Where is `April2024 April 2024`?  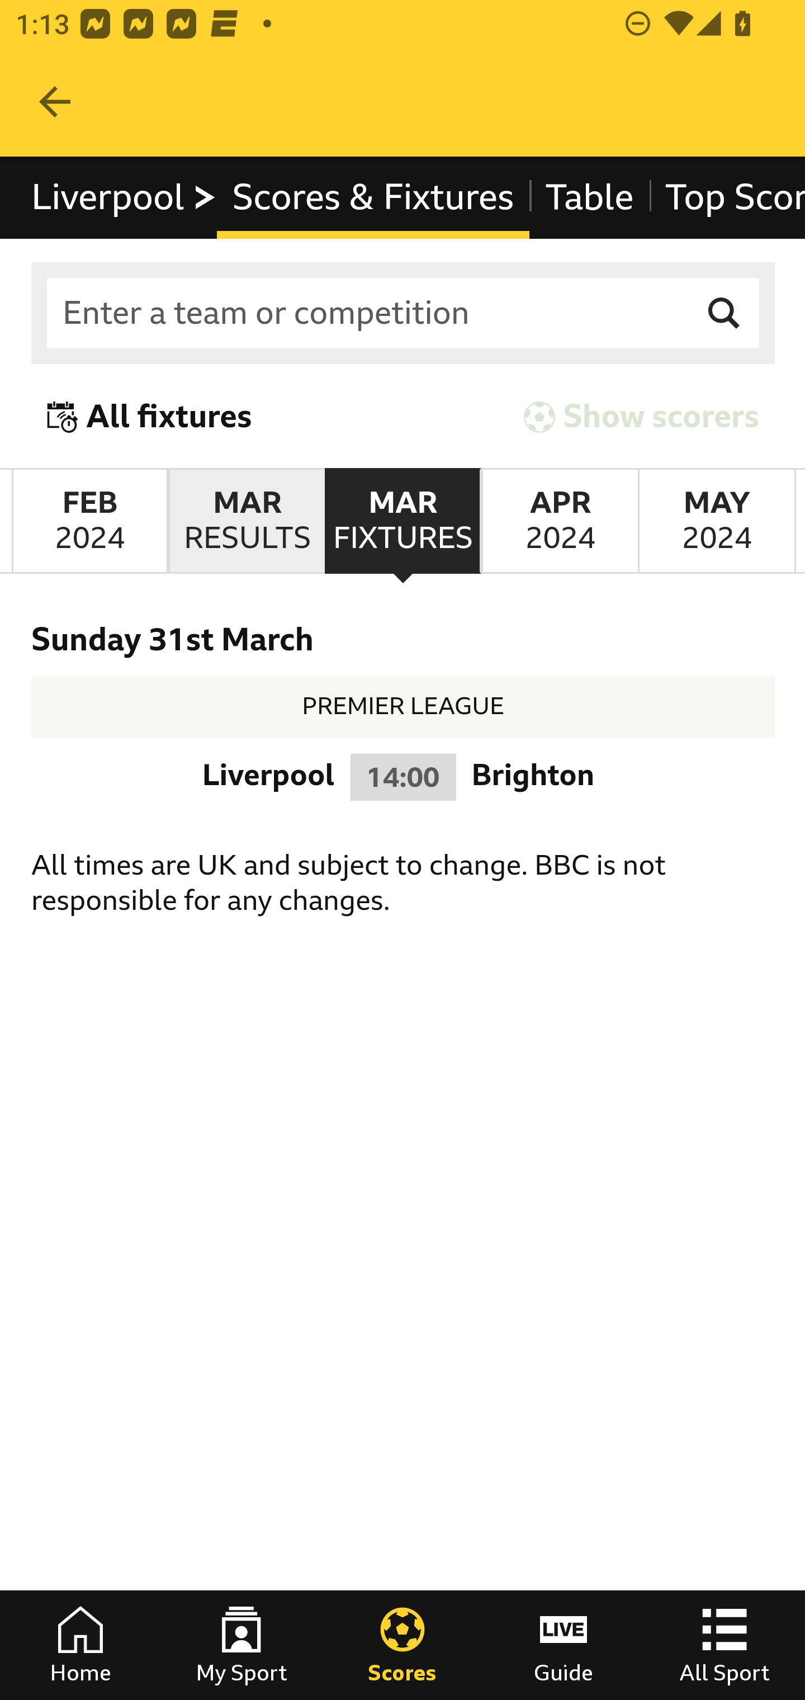 April2024 April 2024 is located at coordinates (559, 521).